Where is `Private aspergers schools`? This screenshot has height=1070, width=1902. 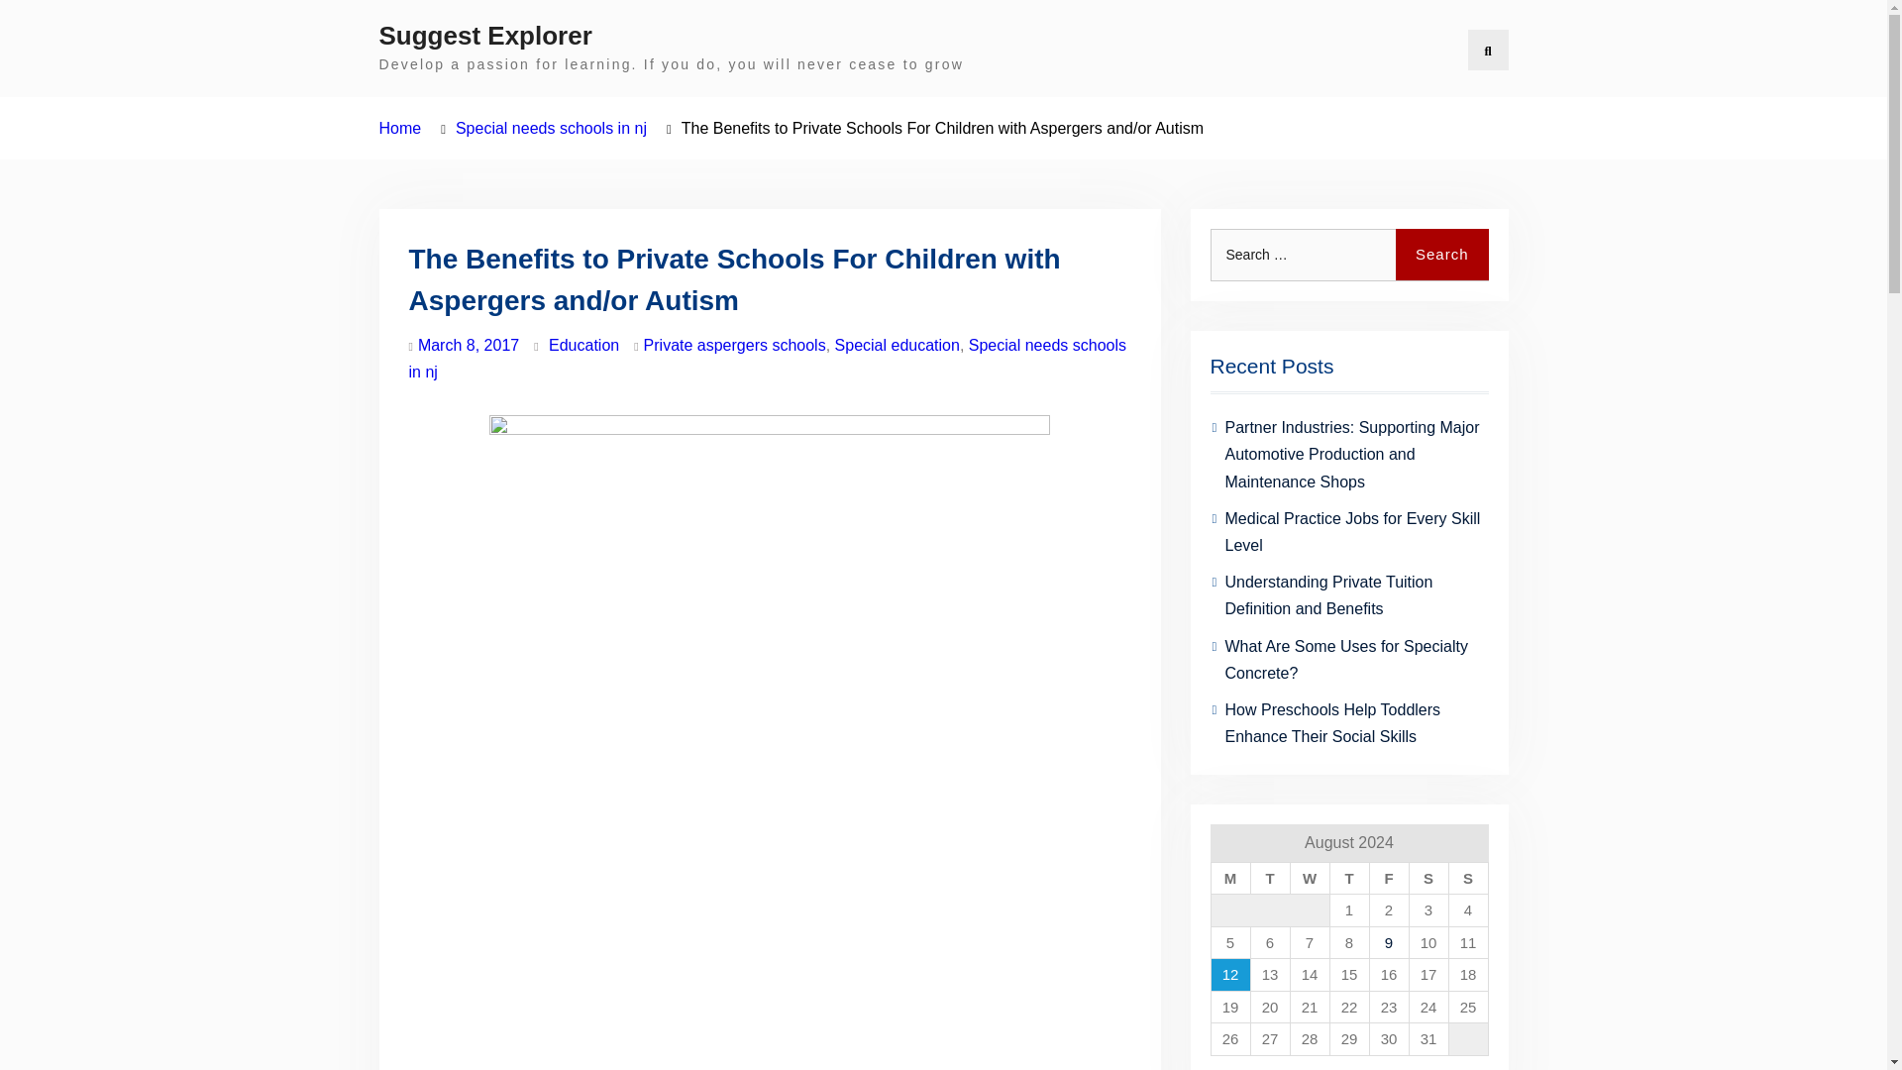 Private aspergers schools is located at coordinates (735, 345).